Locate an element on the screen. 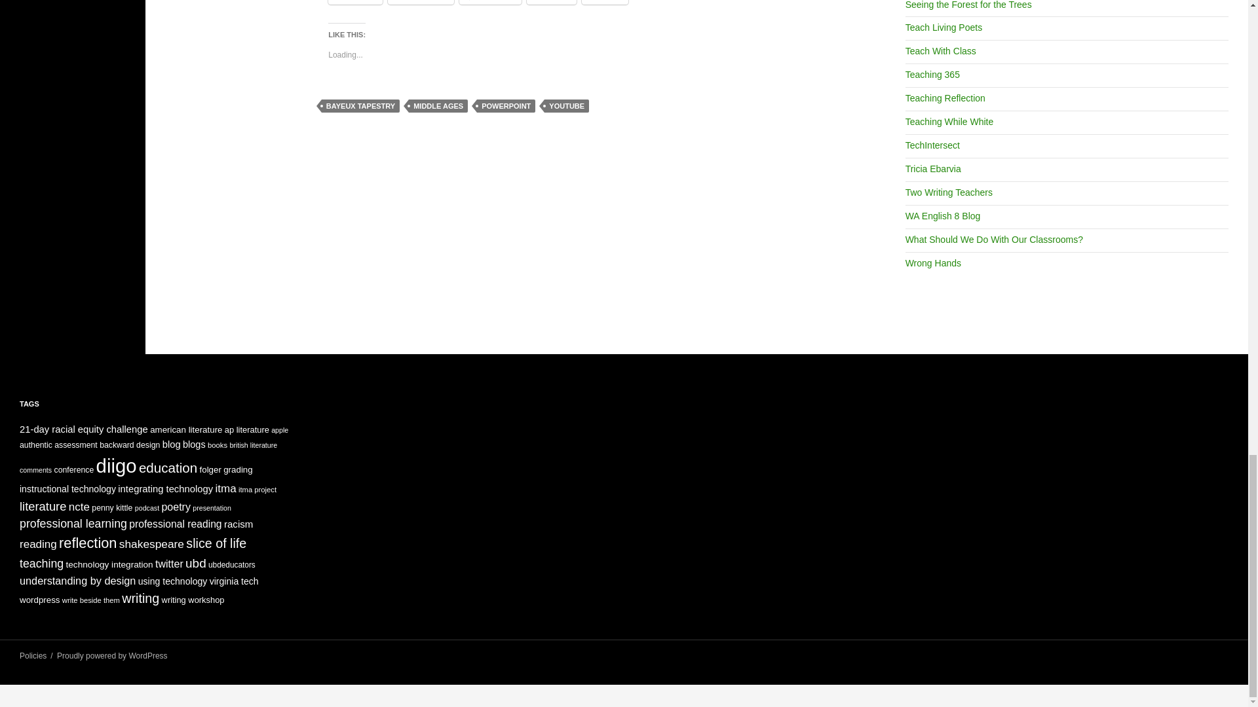 The width and height of the screenshot is (1258, 707). Facebook is located at coordinates (421, 2).